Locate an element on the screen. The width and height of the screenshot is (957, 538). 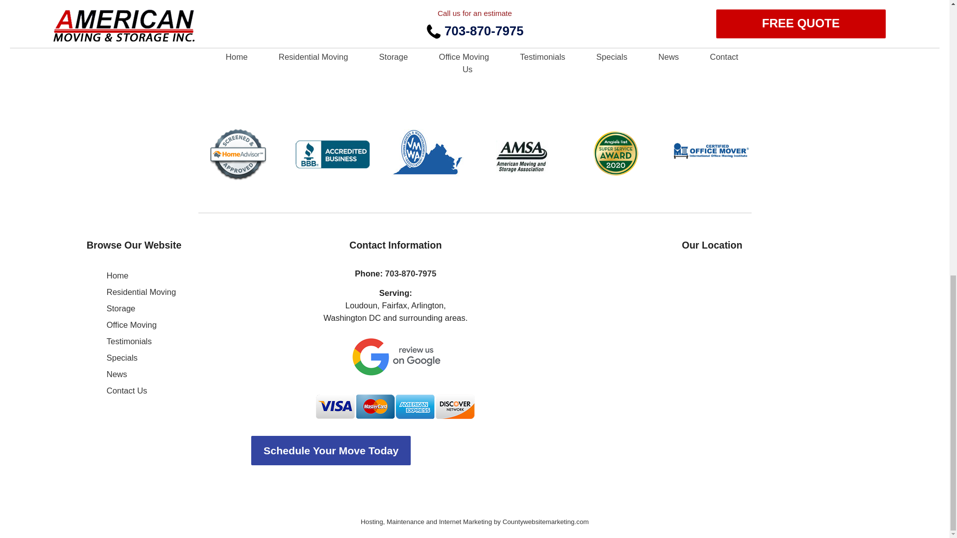
Home is located at coordinates (117, 275).